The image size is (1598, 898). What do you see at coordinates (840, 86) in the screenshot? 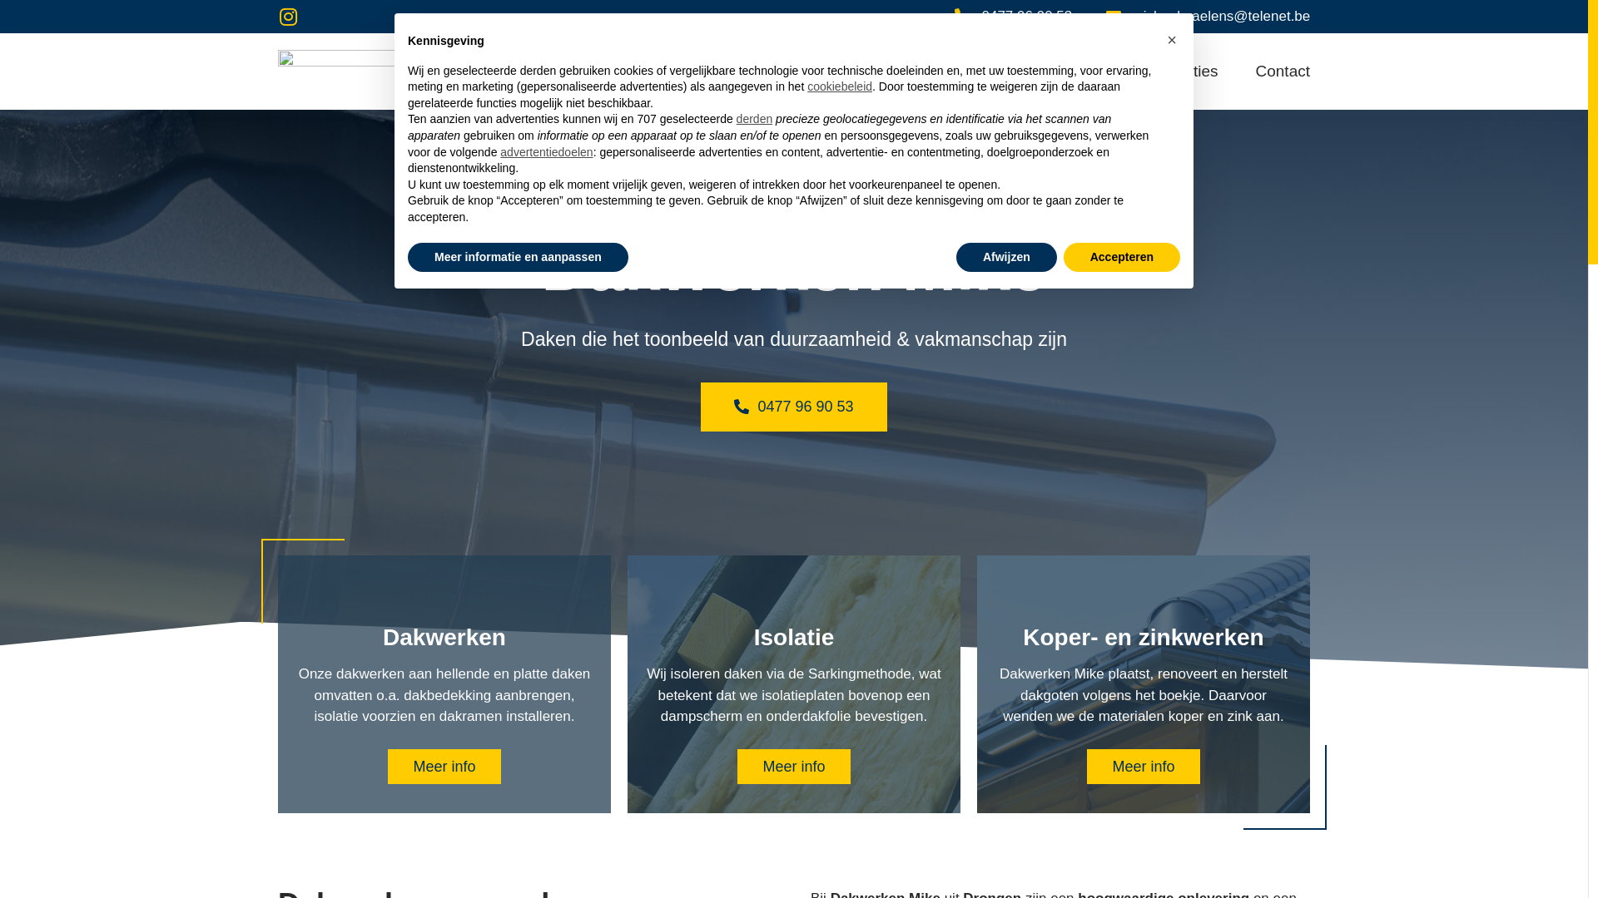
I see `cookiebeleid` at bounding box center [840, 86].